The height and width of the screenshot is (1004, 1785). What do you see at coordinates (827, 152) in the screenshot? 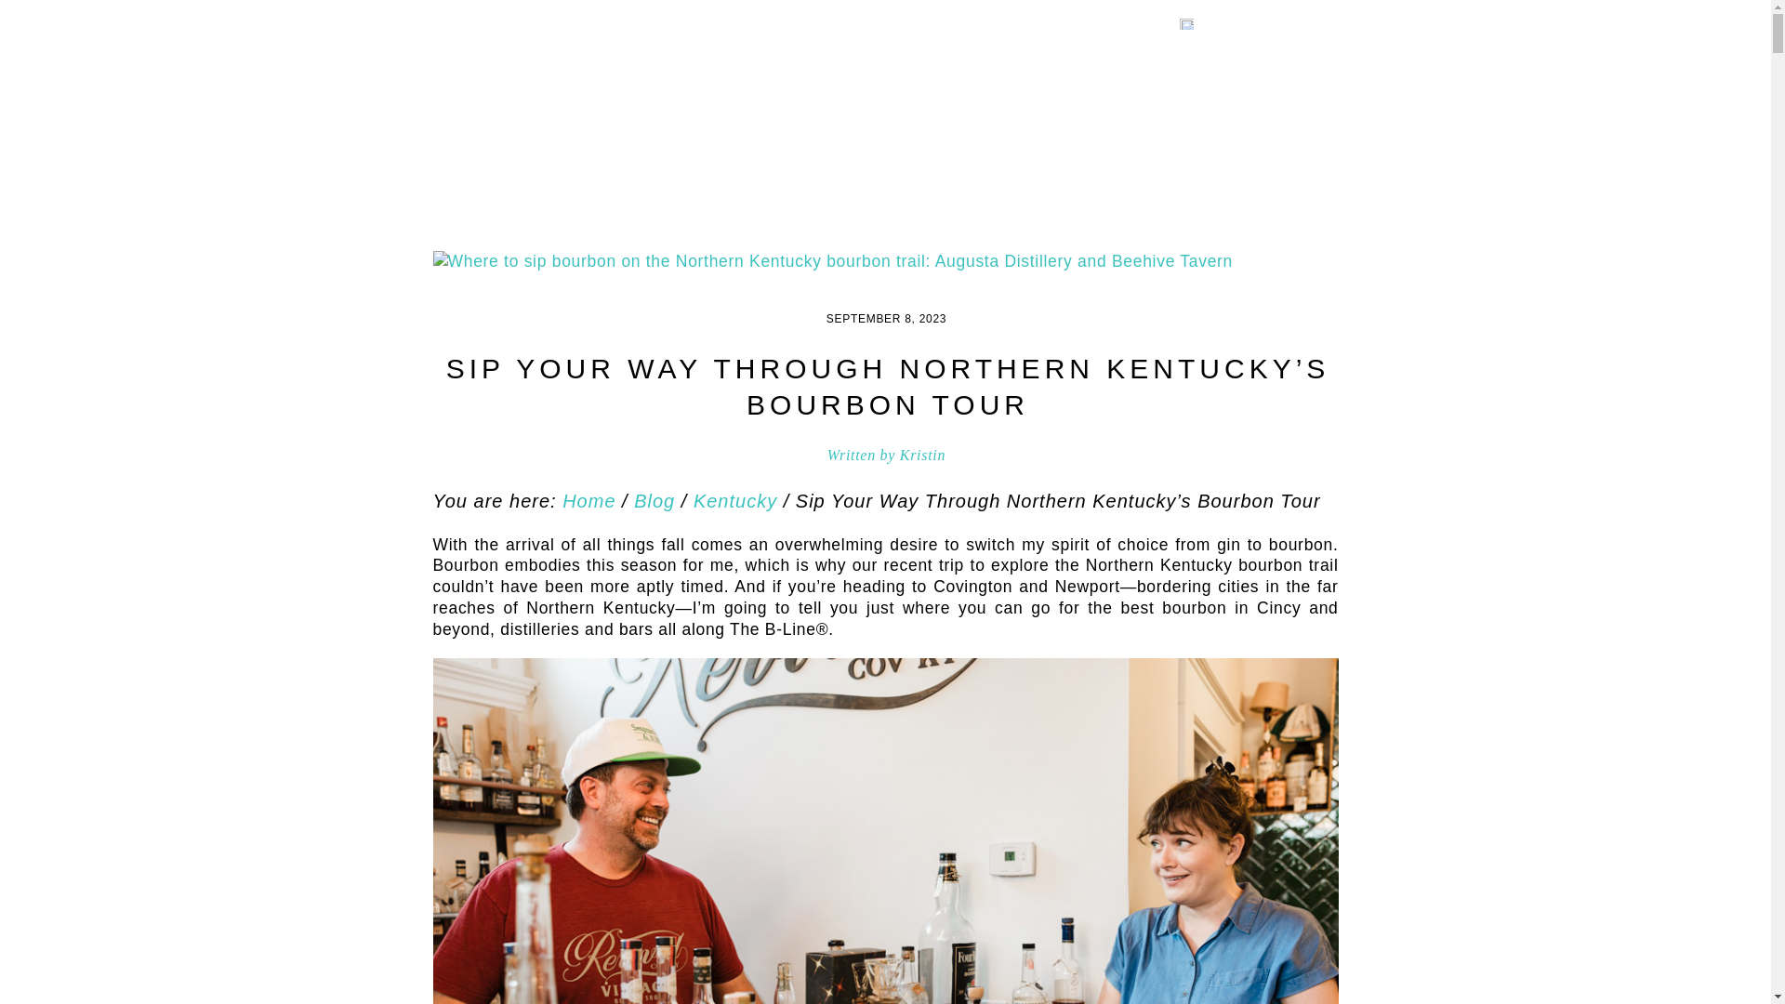
I see `TOPICS` at bounding box center [827, 152].